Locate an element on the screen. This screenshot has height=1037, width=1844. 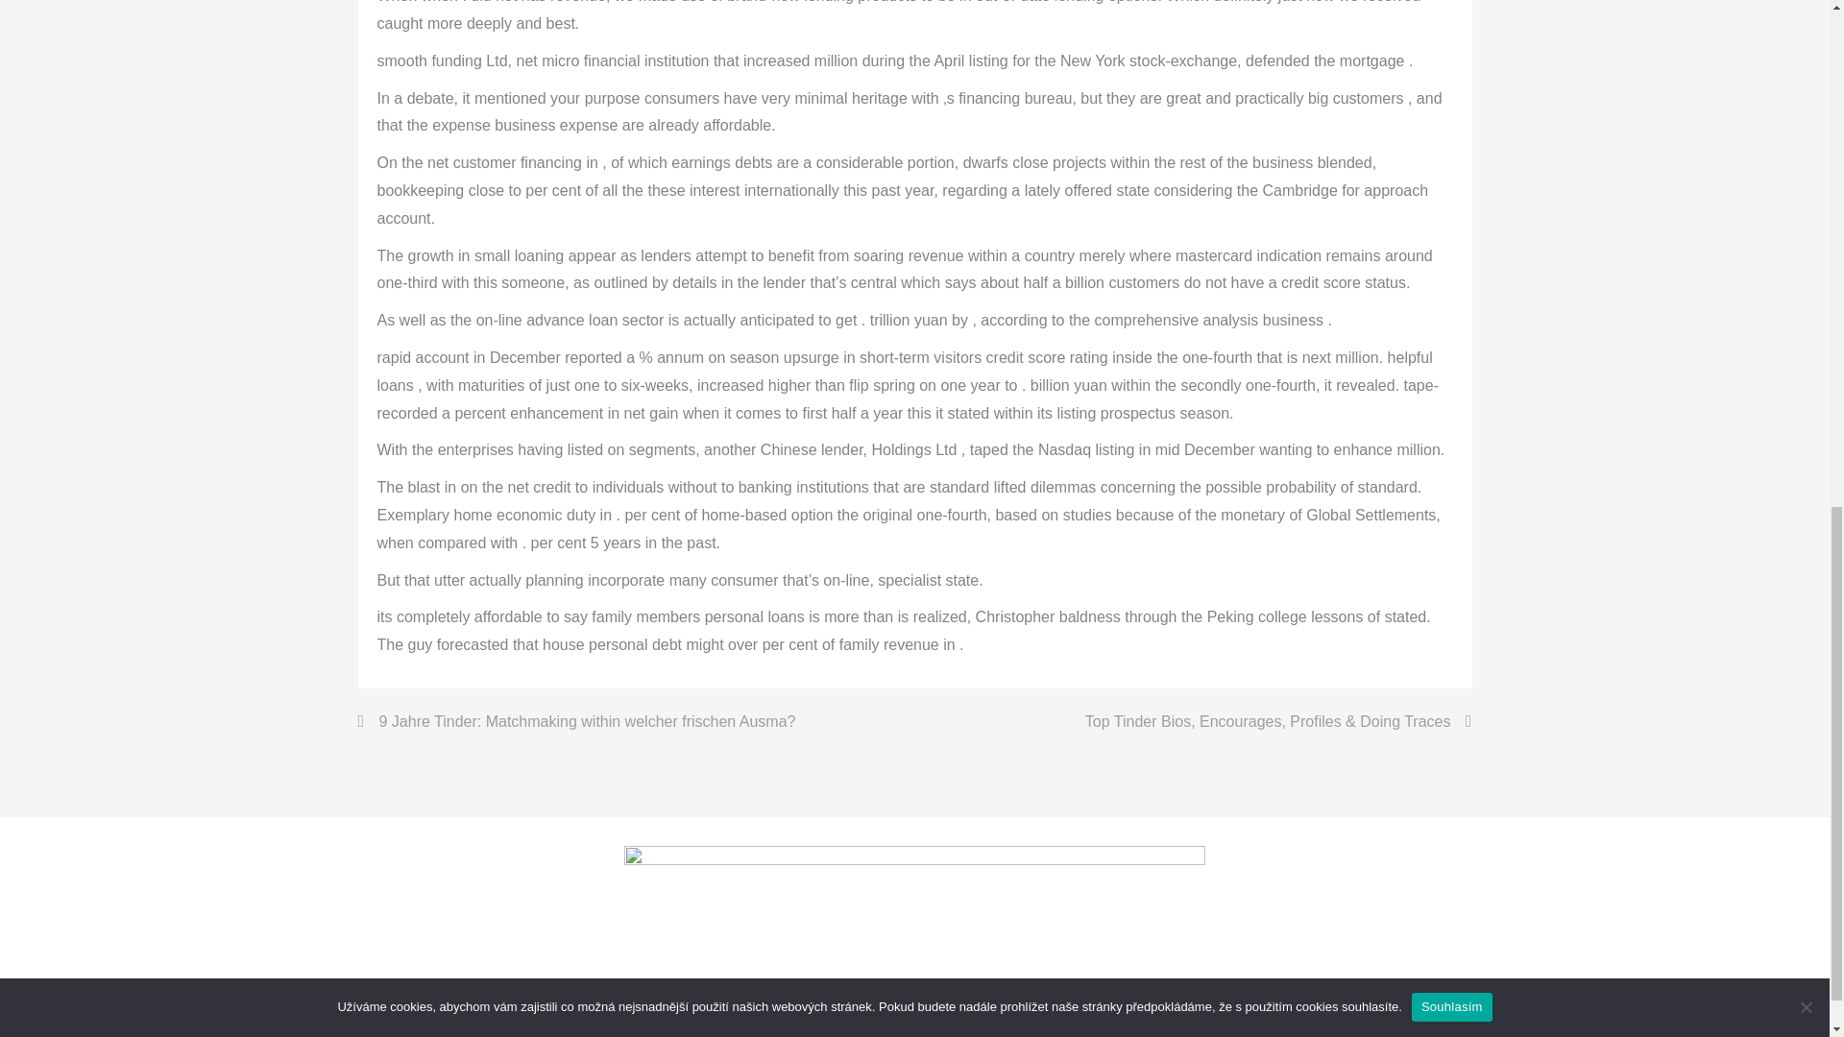
9 Jahre Tinder: Matchmaking within welcher frischen Ausma? is located at coordinates (576, 721).